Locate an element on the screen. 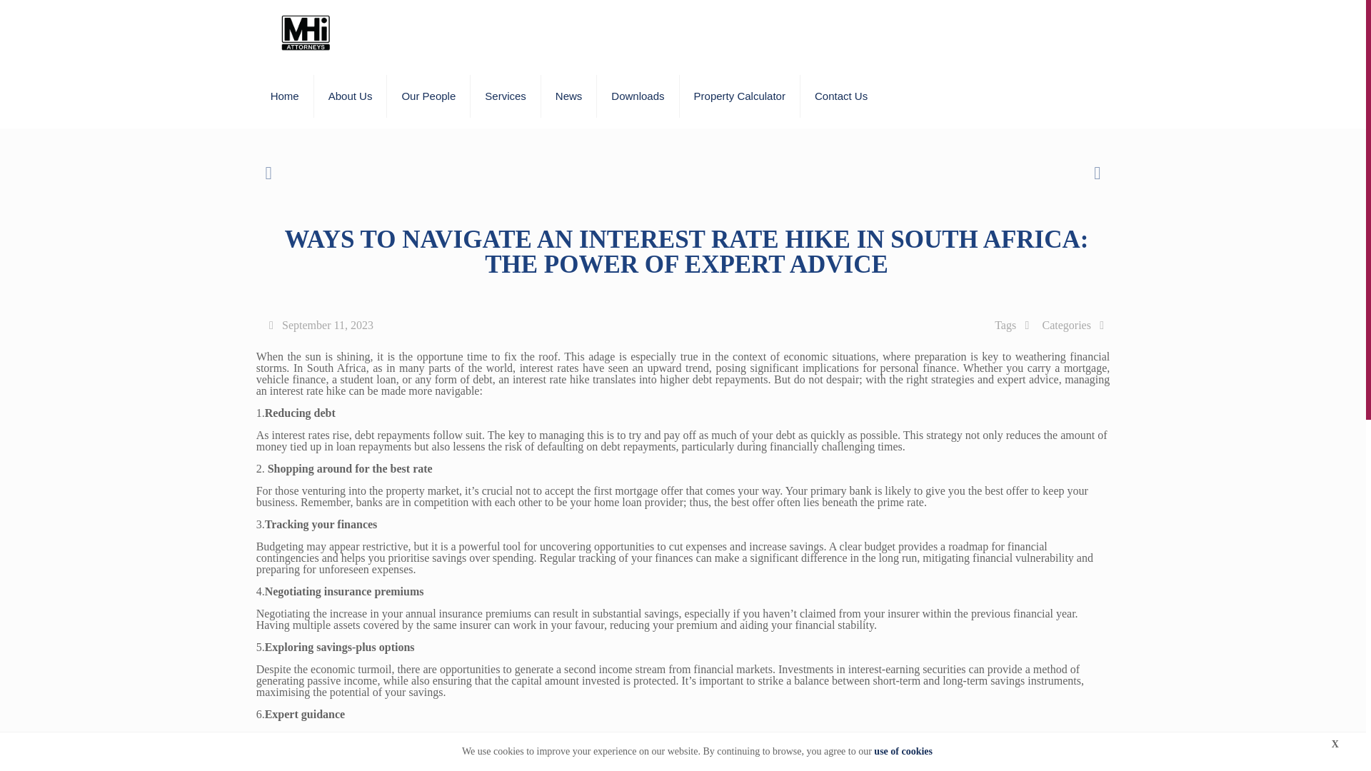 The width and height of the screenshot is (1371, 771). Downloads is located at coordinates (637, 96).